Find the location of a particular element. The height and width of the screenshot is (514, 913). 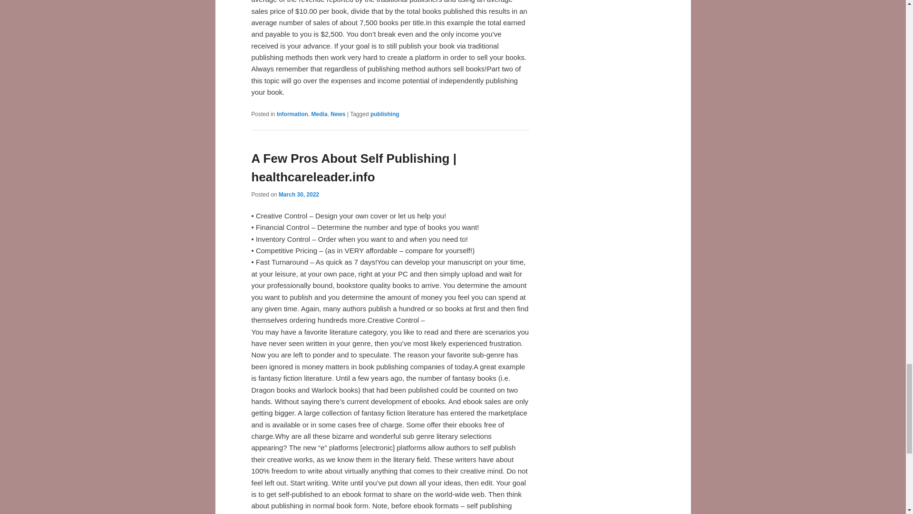

Media is located at coordinates (320, 114).